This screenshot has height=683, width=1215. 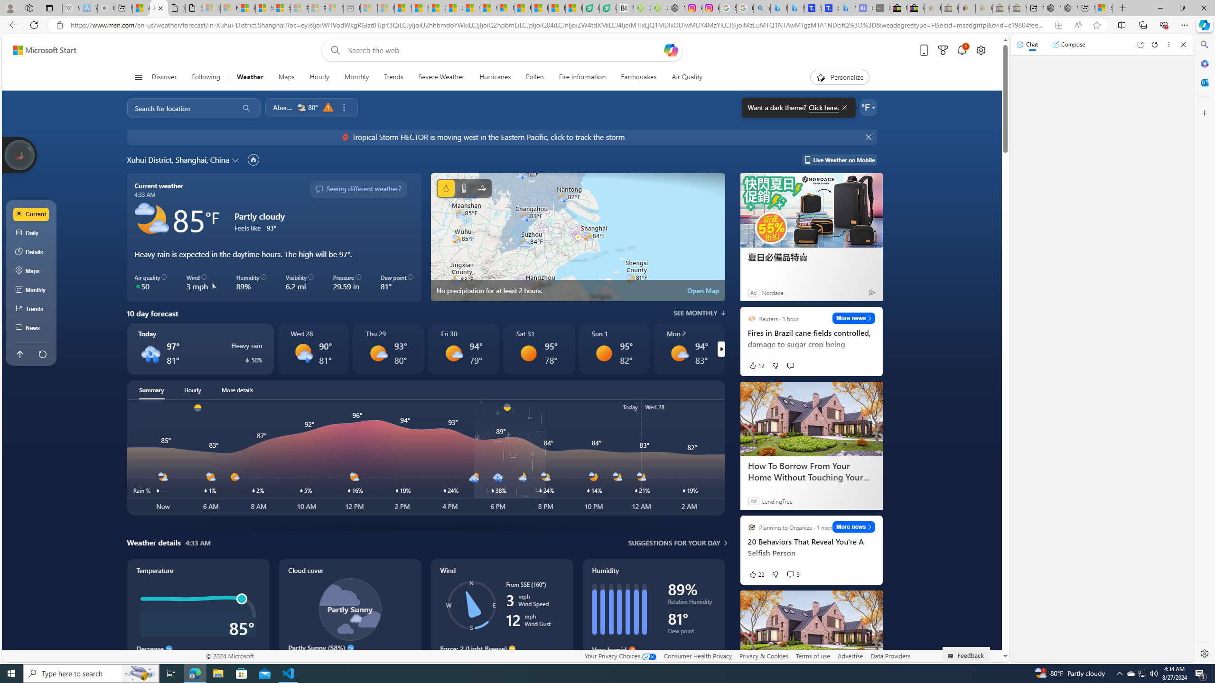 I want to click on Details, so click(x=31, y=252).